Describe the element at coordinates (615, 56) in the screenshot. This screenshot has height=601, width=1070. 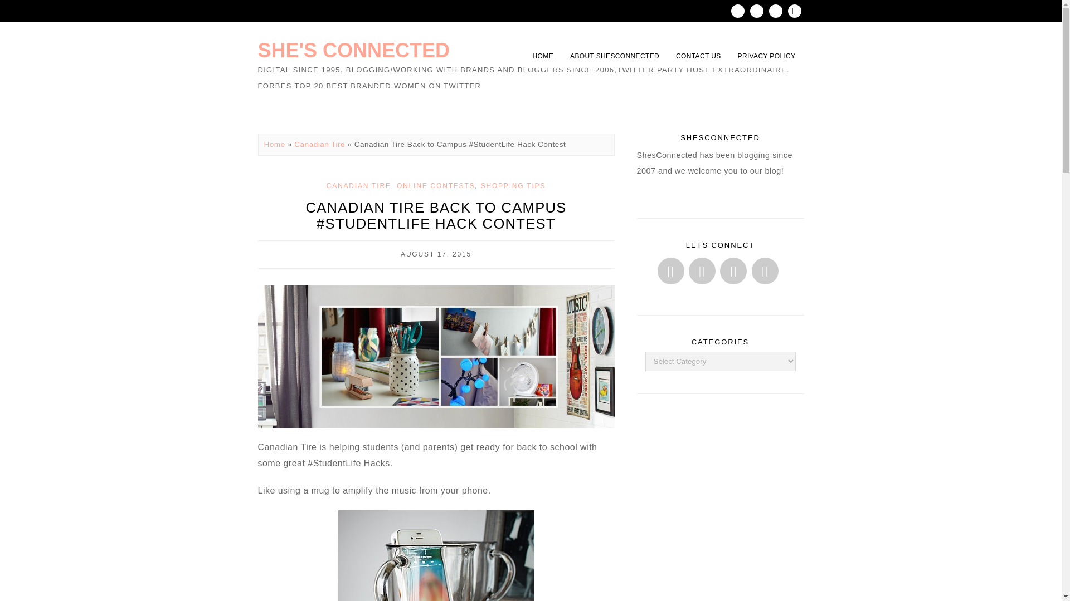
I see `ABOUT SHESCONNECTED` at that location.